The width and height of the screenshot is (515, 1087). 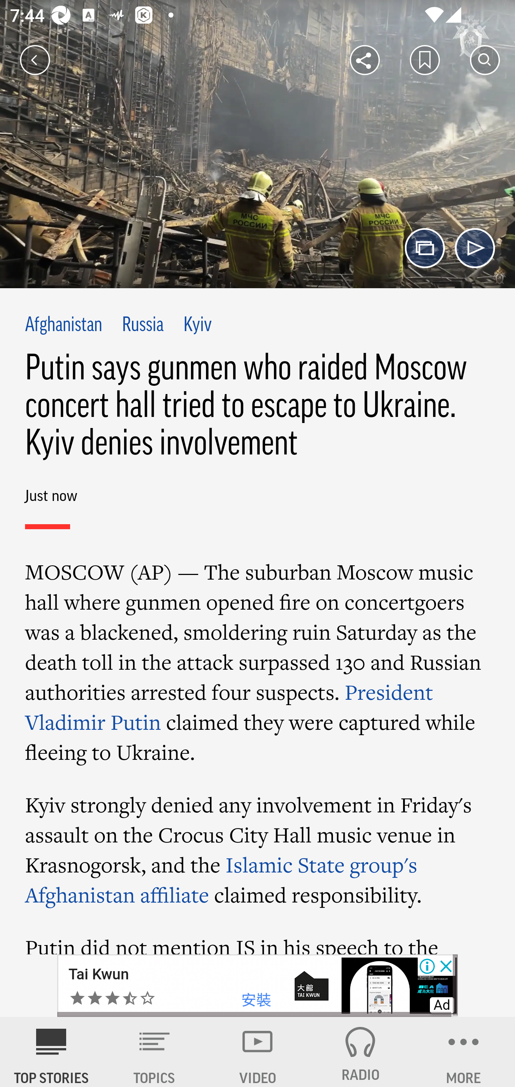 What do you see at coordinates (257, 1052) in the screenshot?
I see `VIDEO` at bounding box center [257, 1052].